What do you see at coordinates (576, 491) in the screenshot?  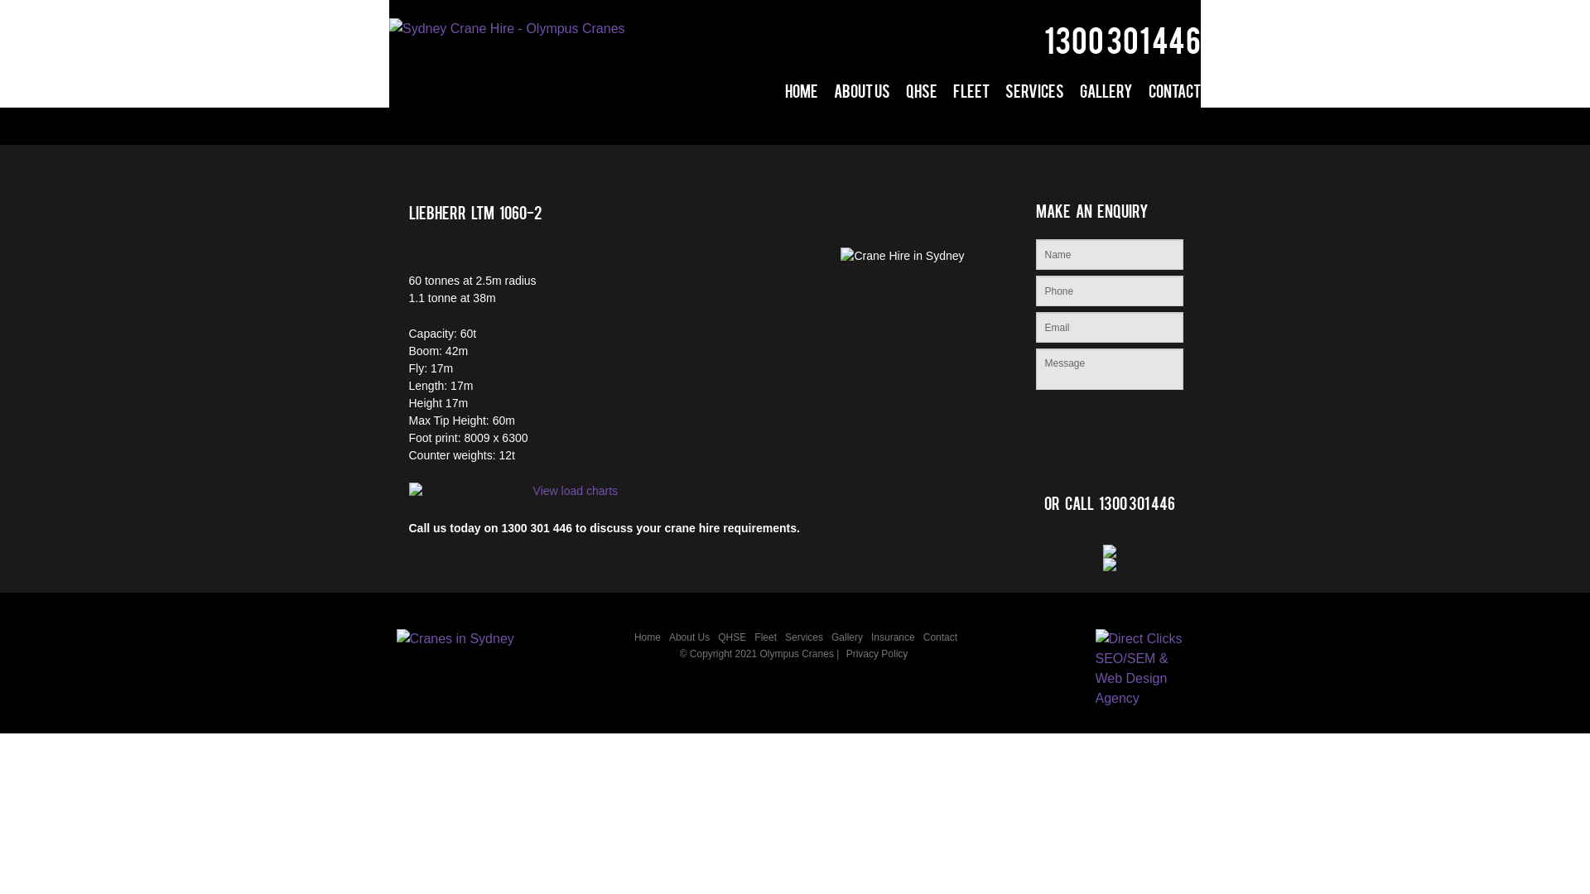 I see `View load charts` at bounding box center [576, 491].